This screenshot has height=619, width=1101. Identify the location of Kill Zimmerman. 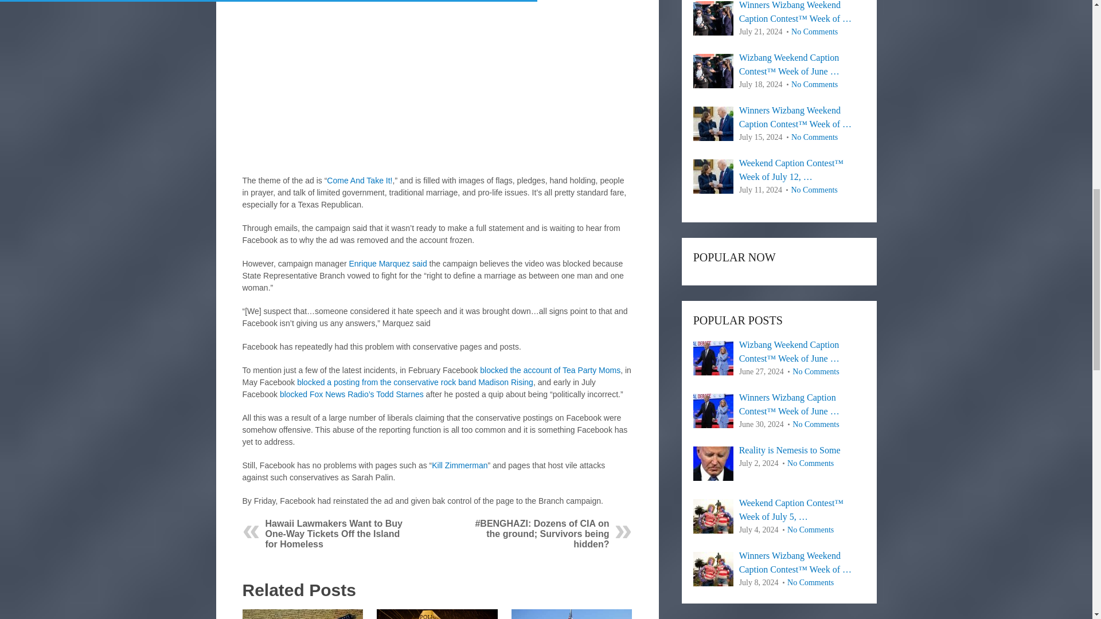
(459, 465).